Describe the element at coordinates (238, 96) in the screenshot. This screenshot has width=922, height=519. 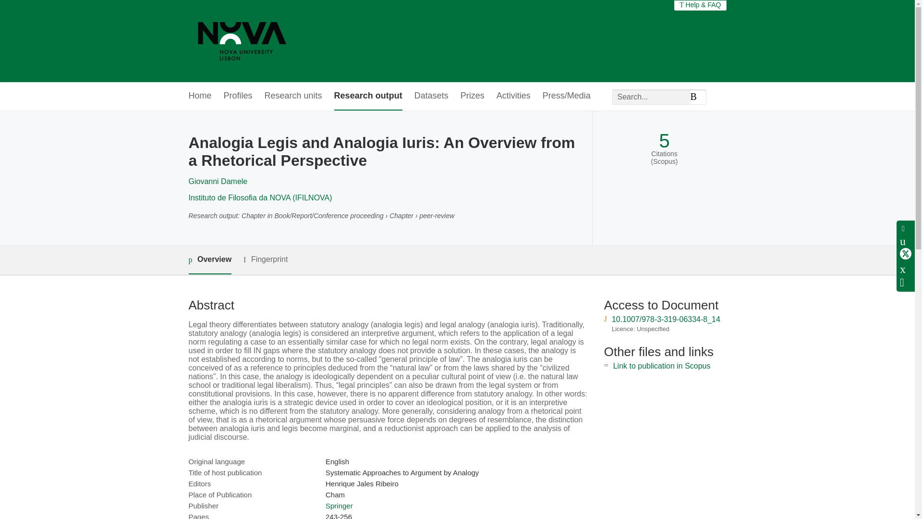
I see `Profiles` at that location.